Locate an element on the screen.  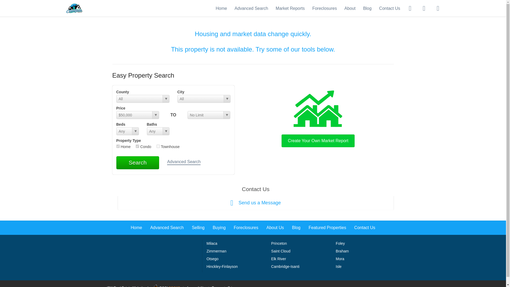
Milaca is located at coordinates (212, 243).